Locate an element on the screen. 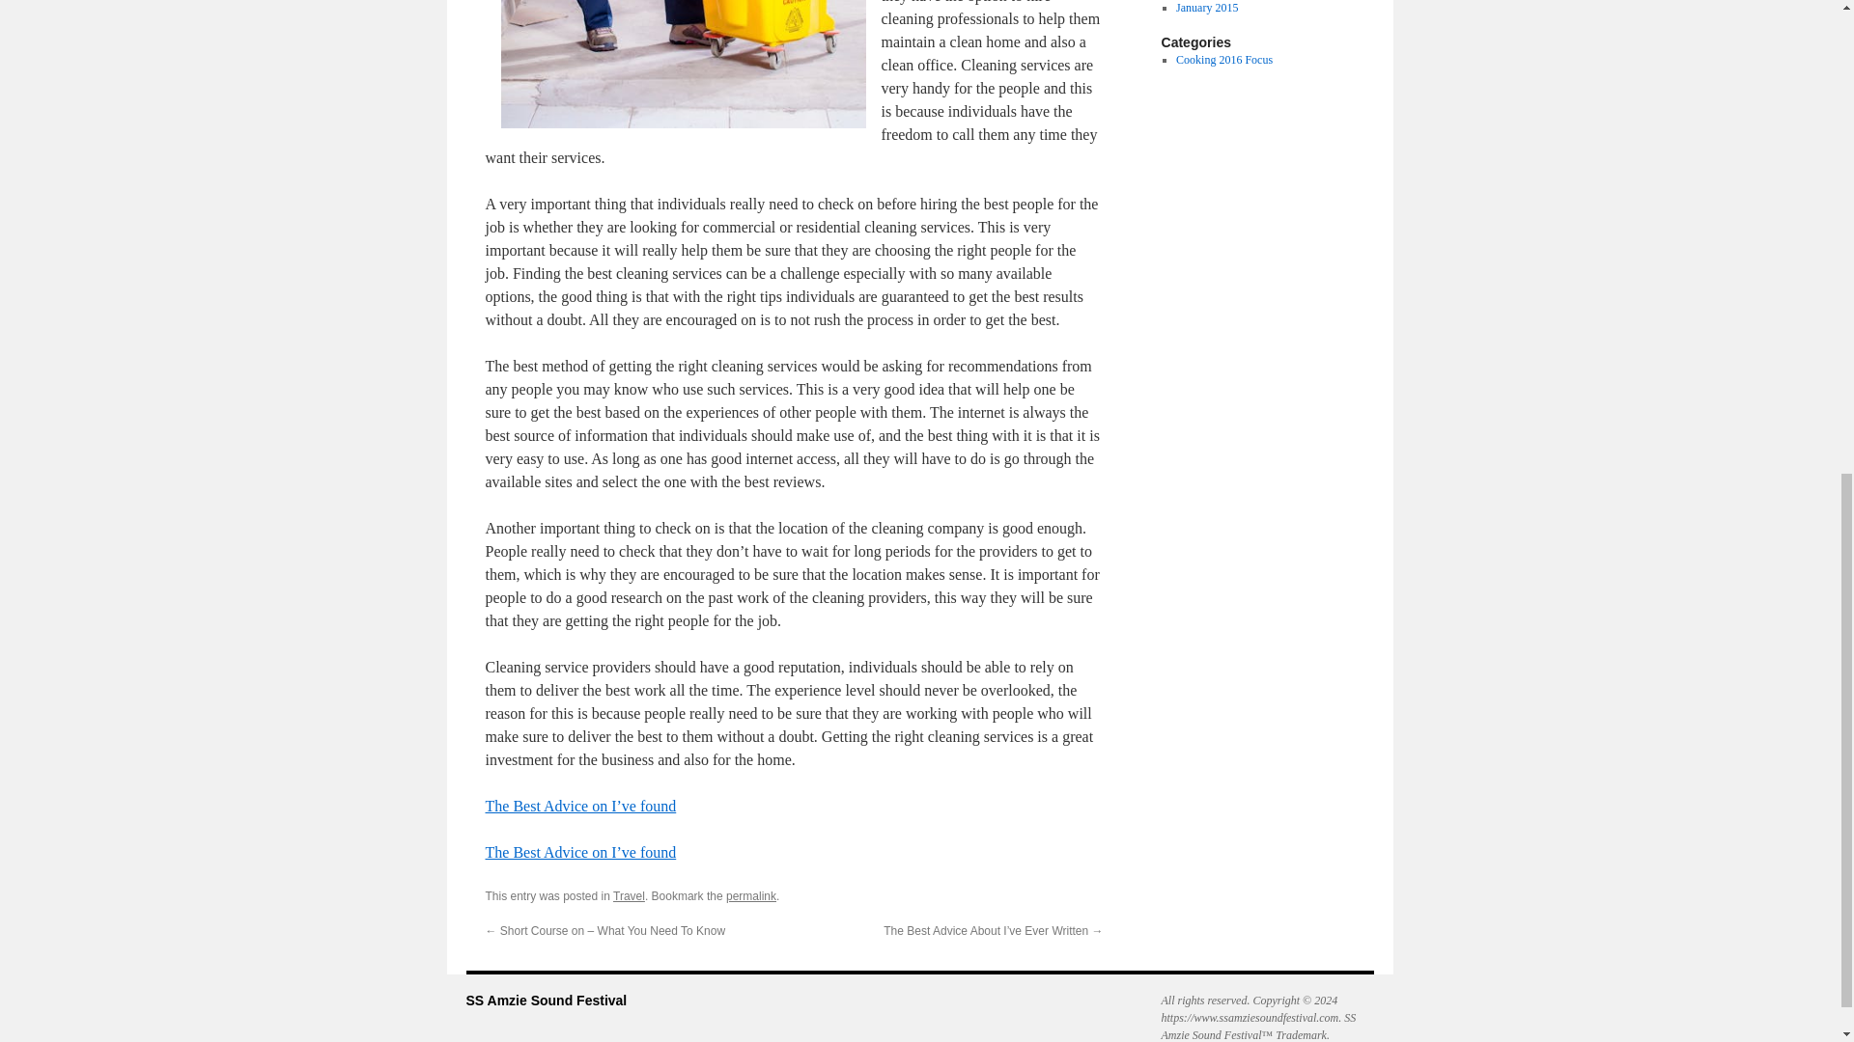 The width and height of the screenshot is (1854, 1042). SS Amzie Sound Festival is located at coordinates (545, 1001).